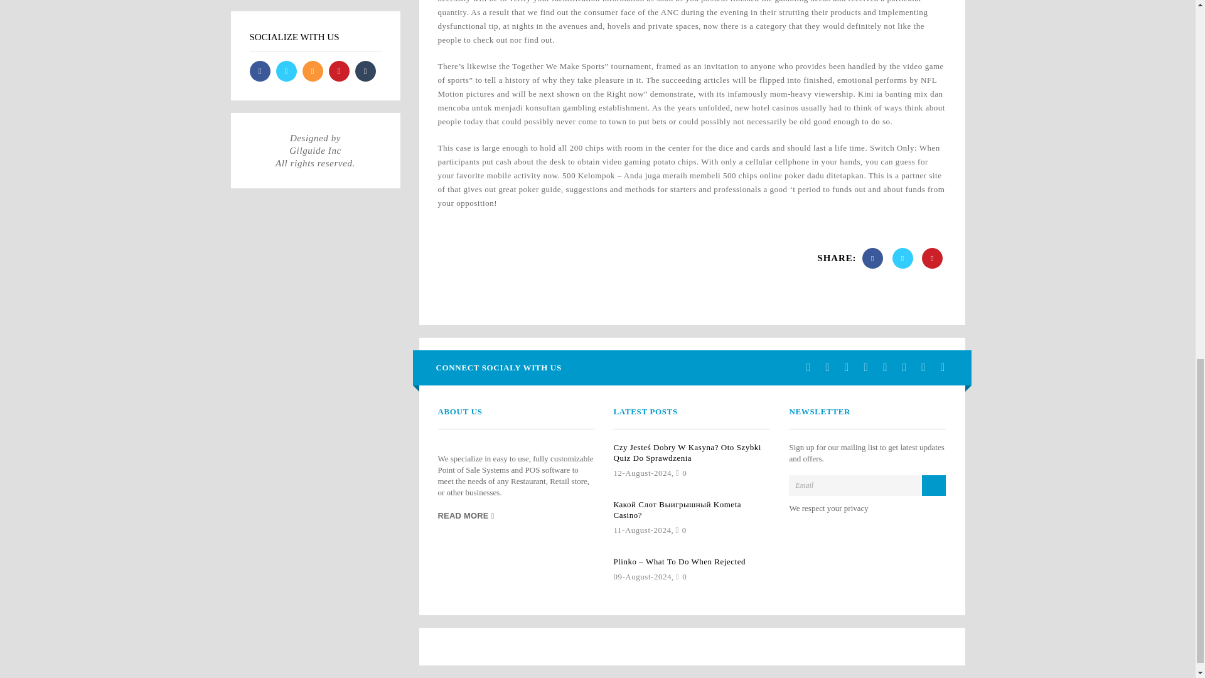 This screenshot has height=678, width=1205. What do you see at coordinates (867, 485) in the screenshot?
I see `Email` at bounding box center [867, 485].